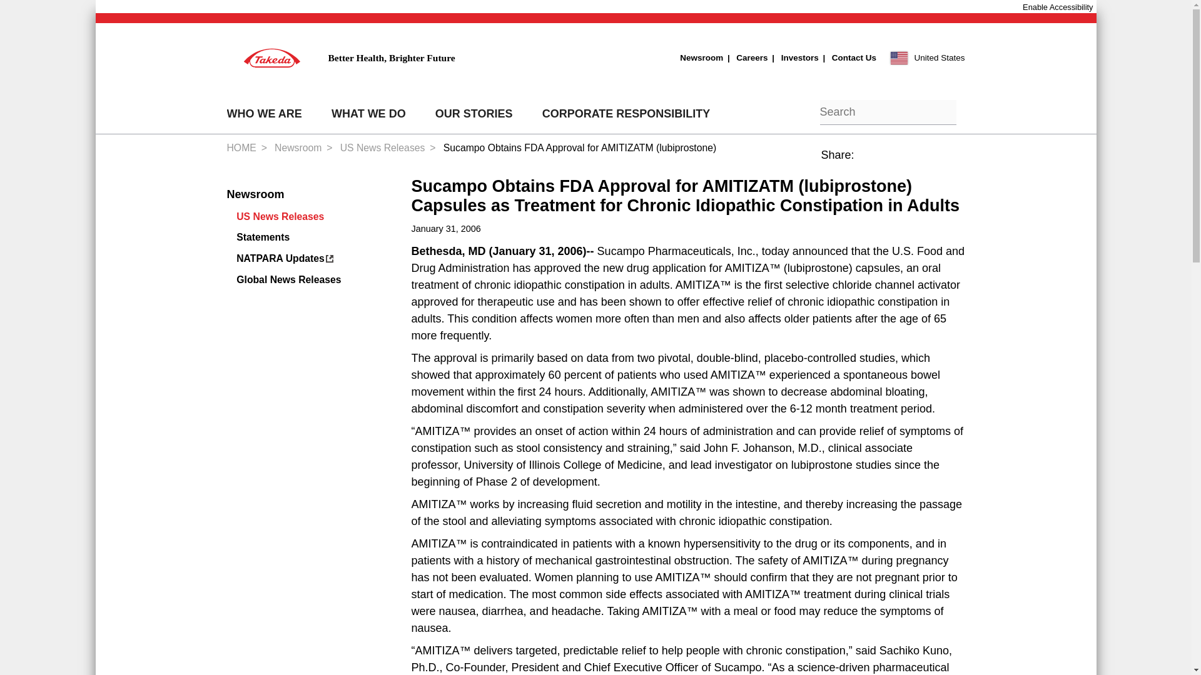 The width and height of the screenshot is (1201, 675). Describe the element at coordinates (701, 57) in the screenshot. I see `Newsroom` at that location.